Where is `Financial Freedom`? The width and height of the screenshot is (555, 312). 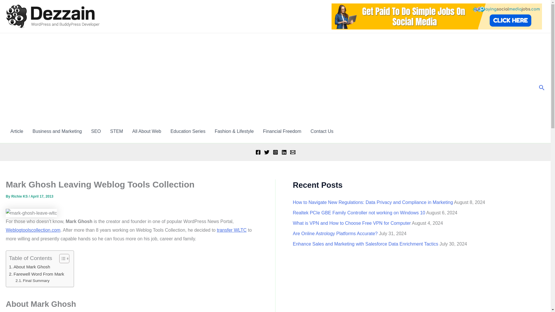
Financial Freedom is located at coordinates (282, 131).